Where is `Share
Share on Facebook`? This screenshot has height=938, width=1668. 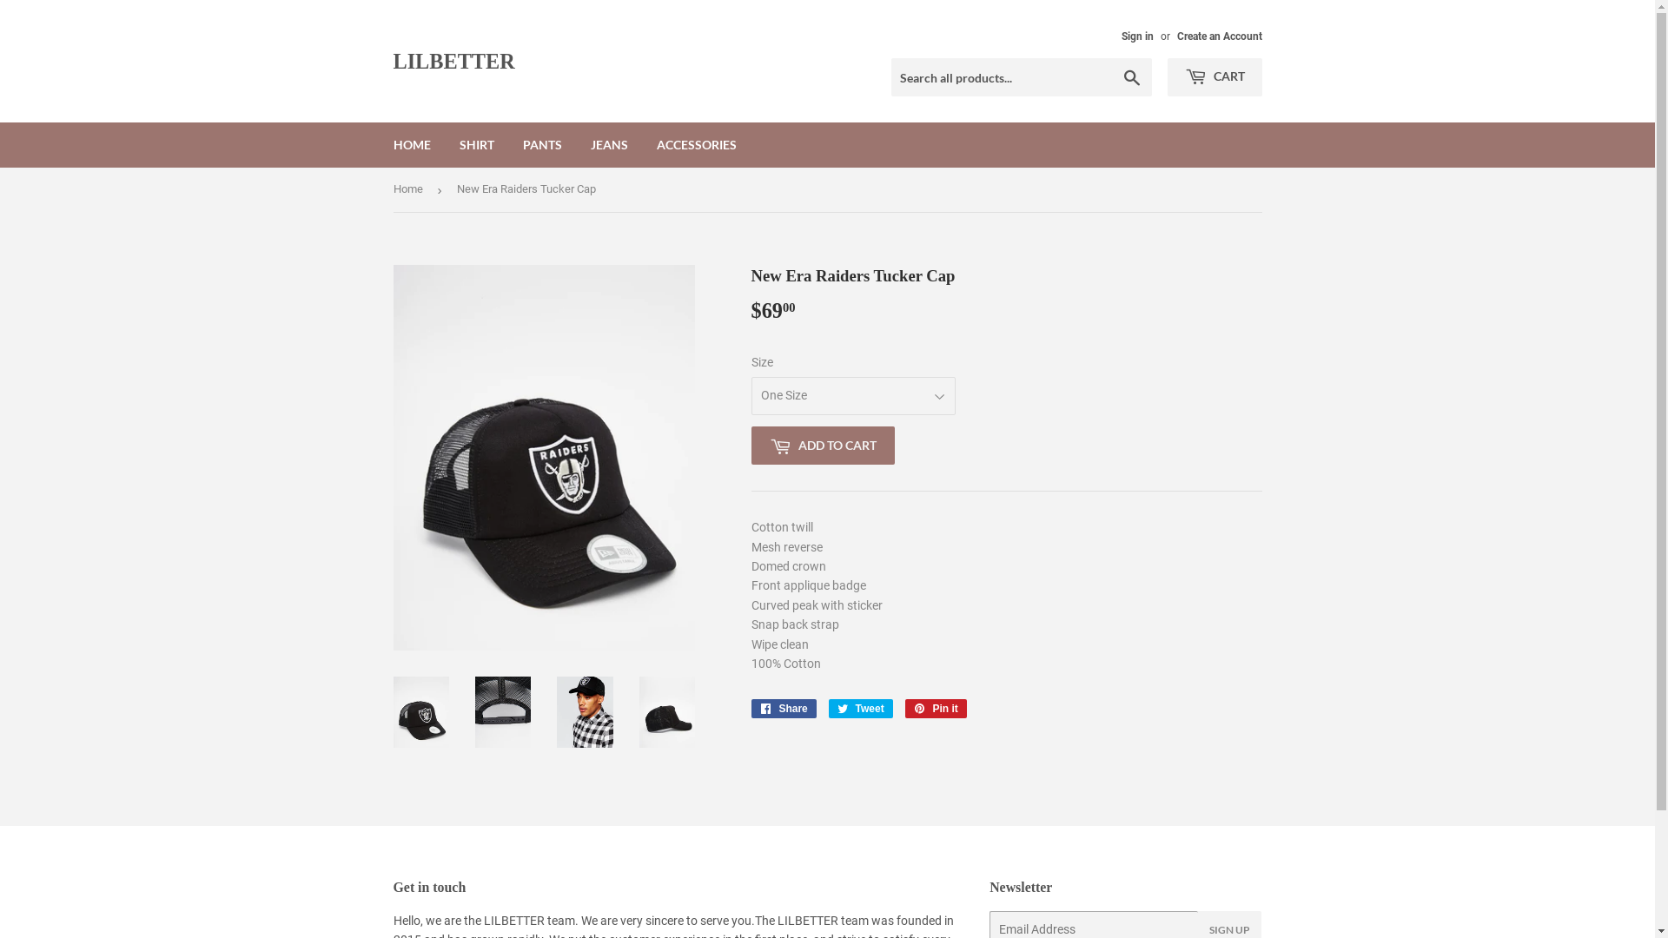 Share
Share on Facebook is located at coordinates (784, 709).